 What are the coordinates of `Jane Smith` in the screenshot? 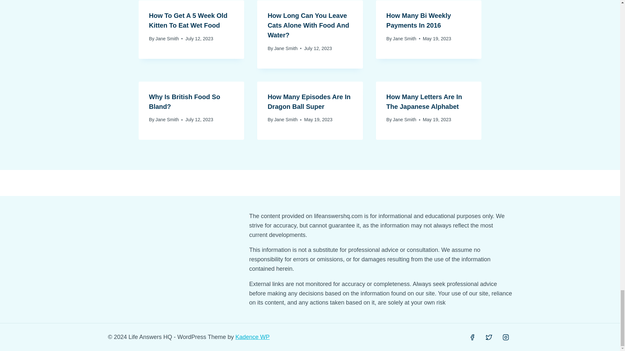 It's located at (286, 48).